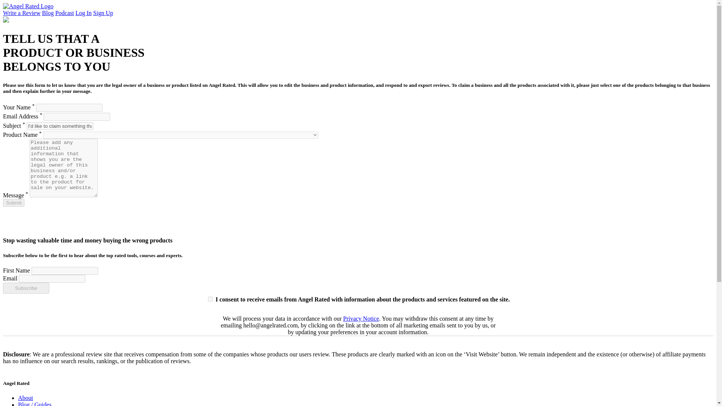 Image resolution: width=722 pixels, height=406 pixels. Describe the element at coordinates (103, 13) in the screenshot. I see `Sign Up` at that location.